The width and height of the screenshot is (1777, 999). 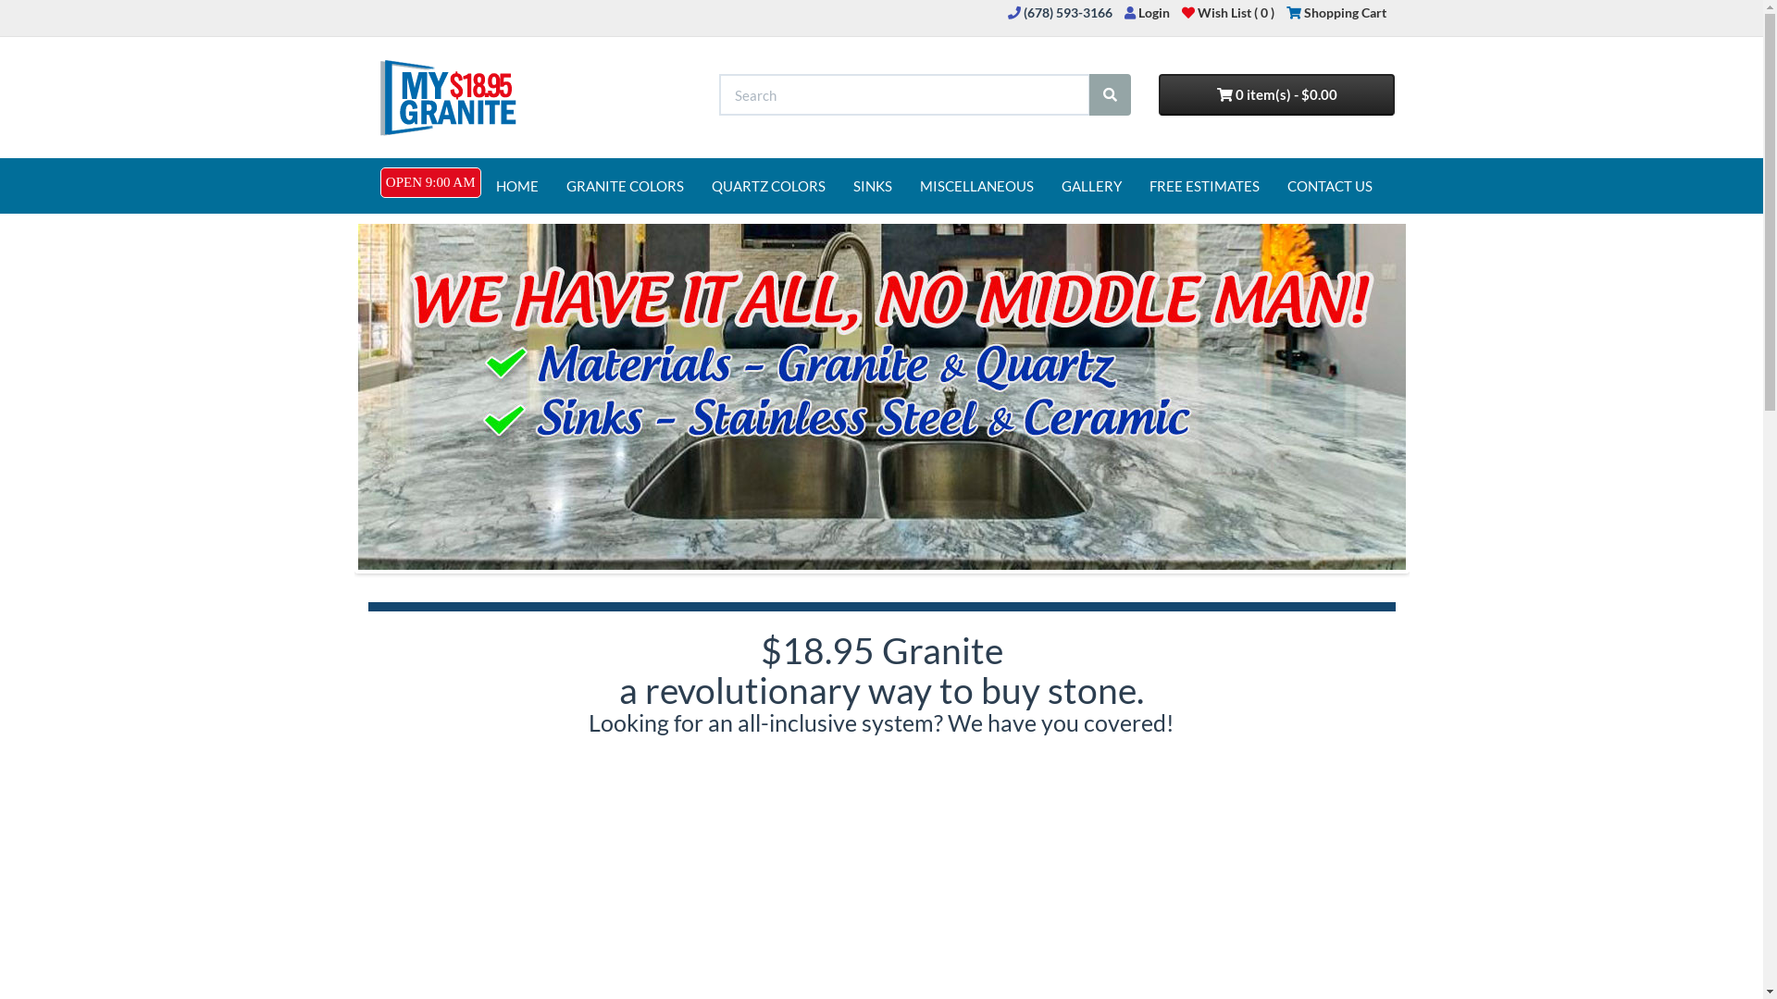 I want to click on FREE ESTIMATES, so click(x=1203, y=186).